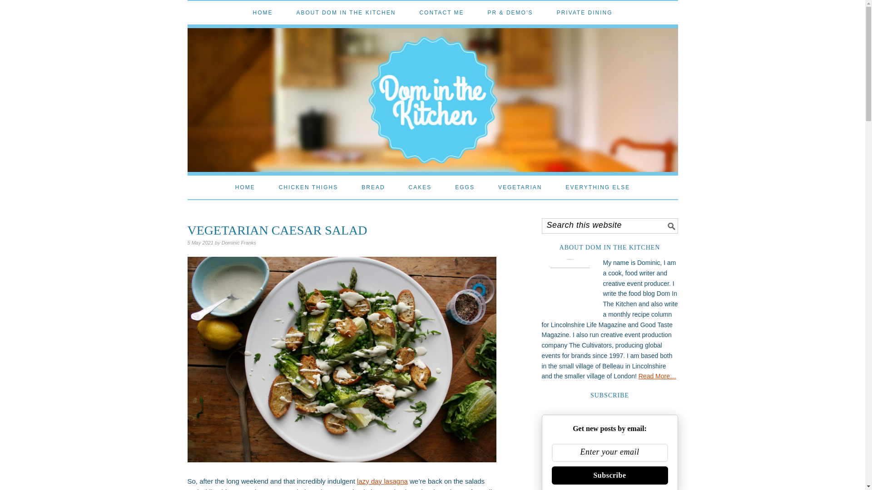 This screenshot has height=490, width=872. Describe the element at coordinates (308, 187) in the screenshot. I see `CHICKEN THIGHS` at that location.